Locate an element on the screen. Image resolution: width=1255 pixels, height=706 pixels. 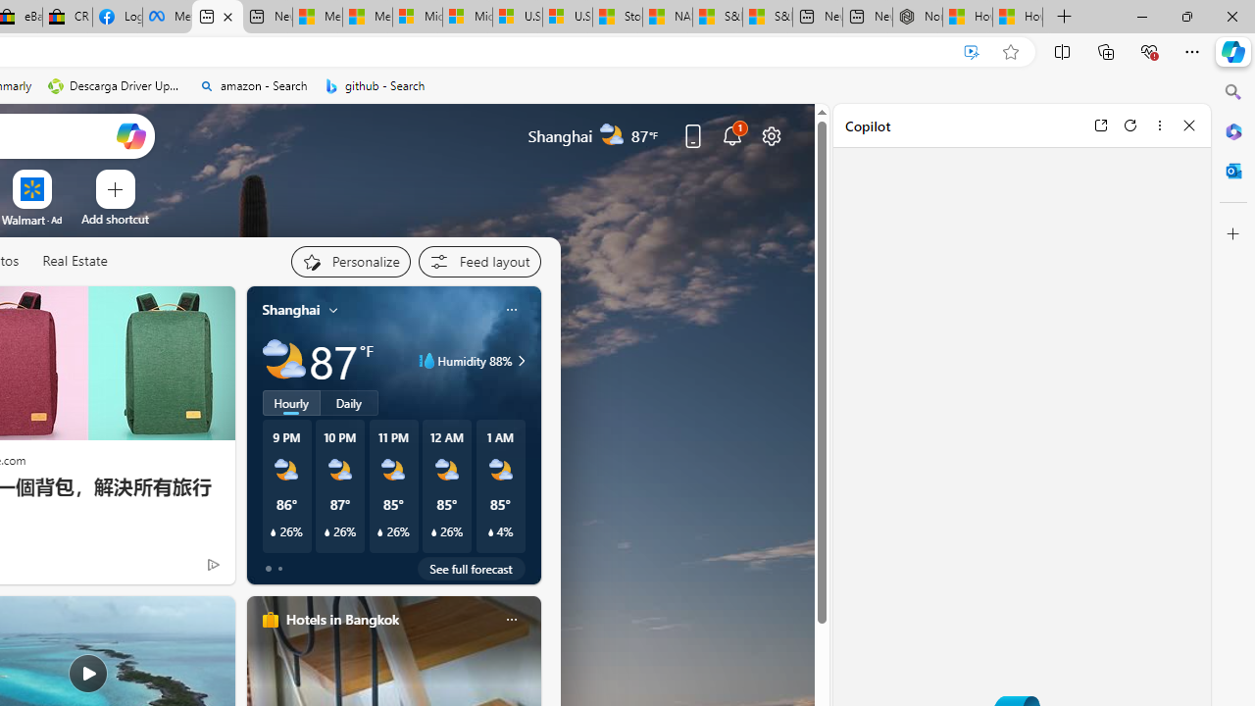
Class: weather-arrow-glyph is located at coordinates (522, 361).